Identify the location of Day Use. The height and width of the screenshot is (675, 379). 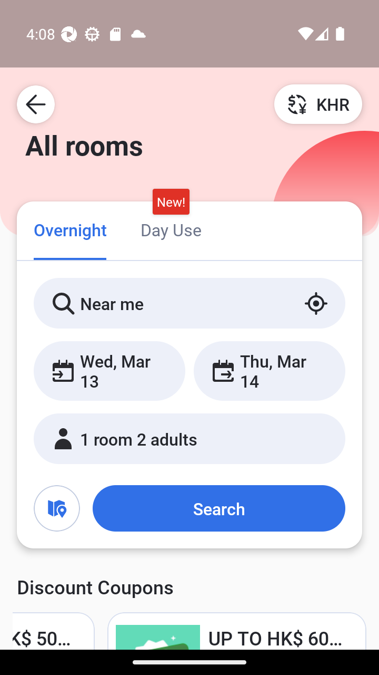
(171, 229).